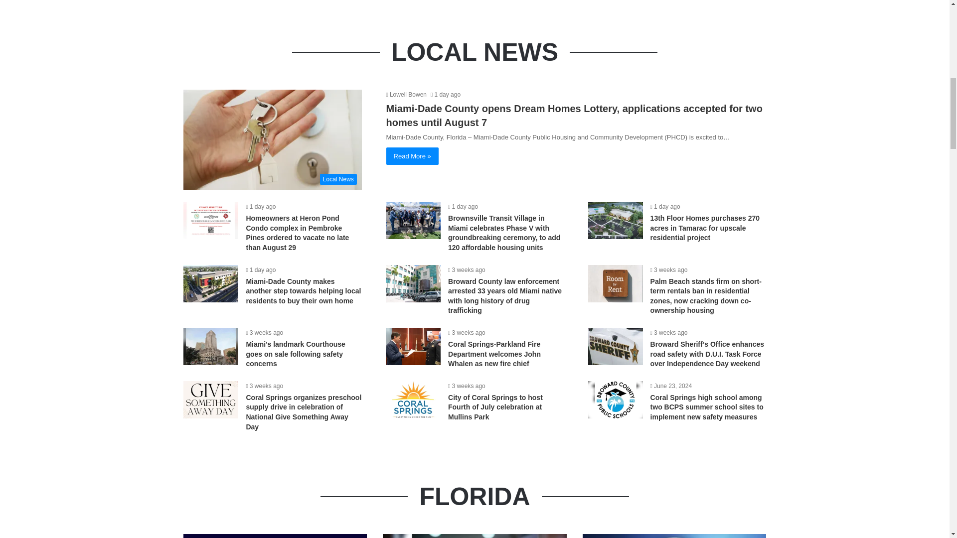  I want to click on Local News, so click(272, 140).